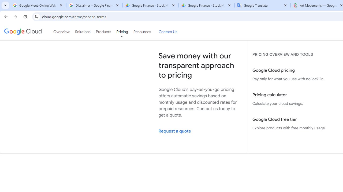 The image size is (343, 192). What do you see at coordinates (83, 32) in the screenshot?
I see `Solutions` at bounding box center [83, 32].